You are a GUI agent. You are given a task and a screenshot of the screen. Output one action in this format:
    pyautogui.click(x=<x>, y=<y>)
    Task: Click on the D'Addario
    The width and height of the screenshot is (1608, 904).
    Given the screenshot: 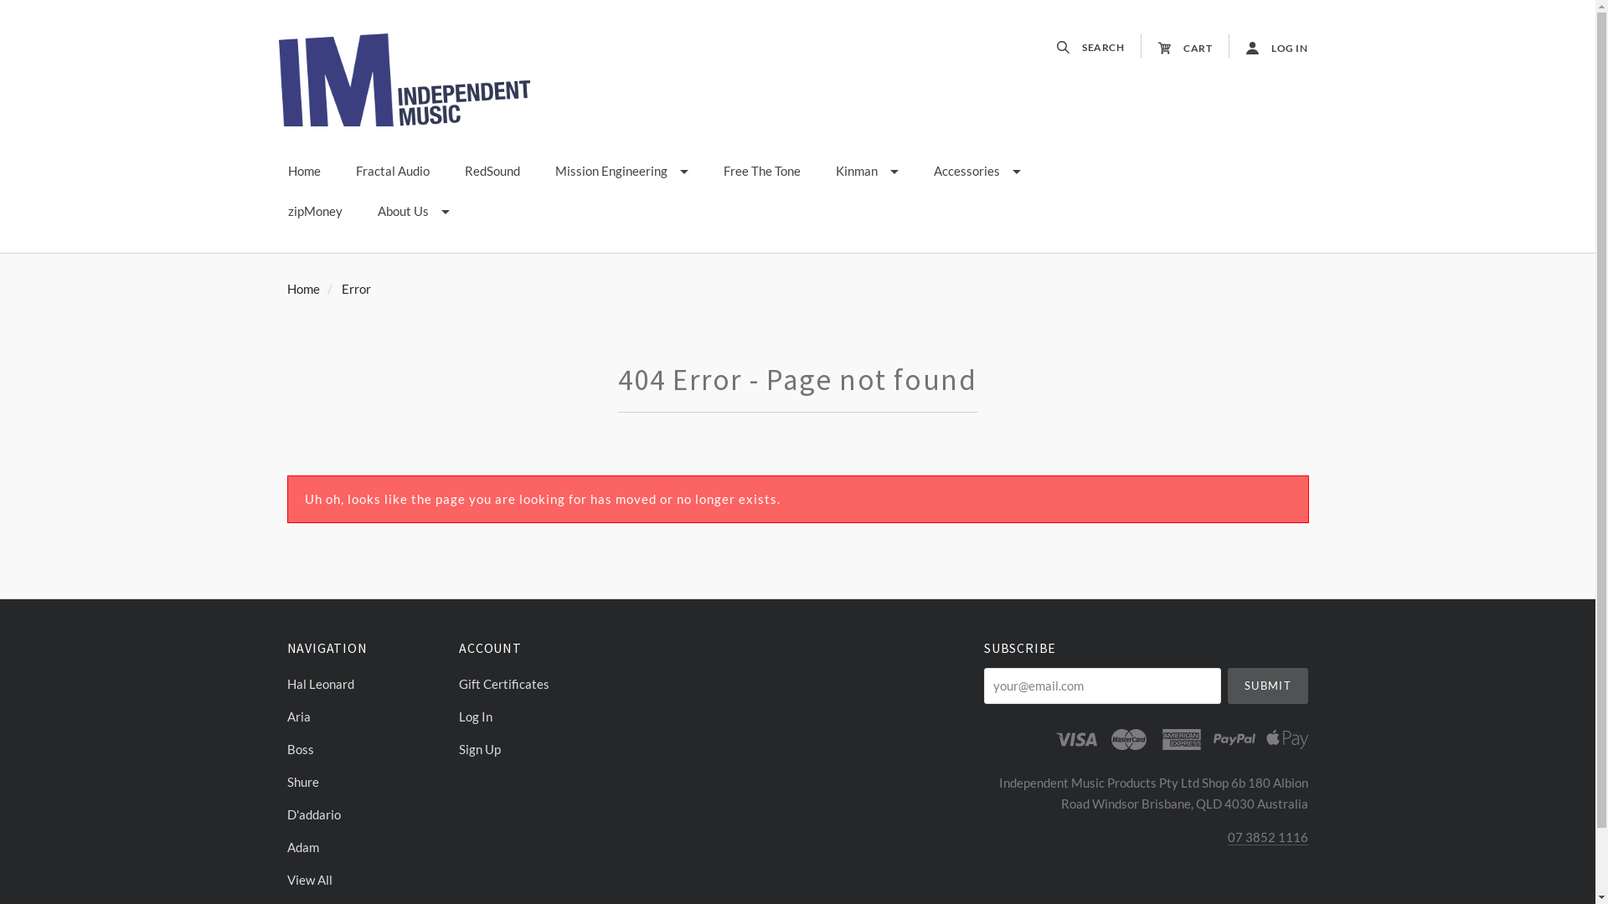 What is the action you would take?
    pyautogui.click(x=365, y=815)
    